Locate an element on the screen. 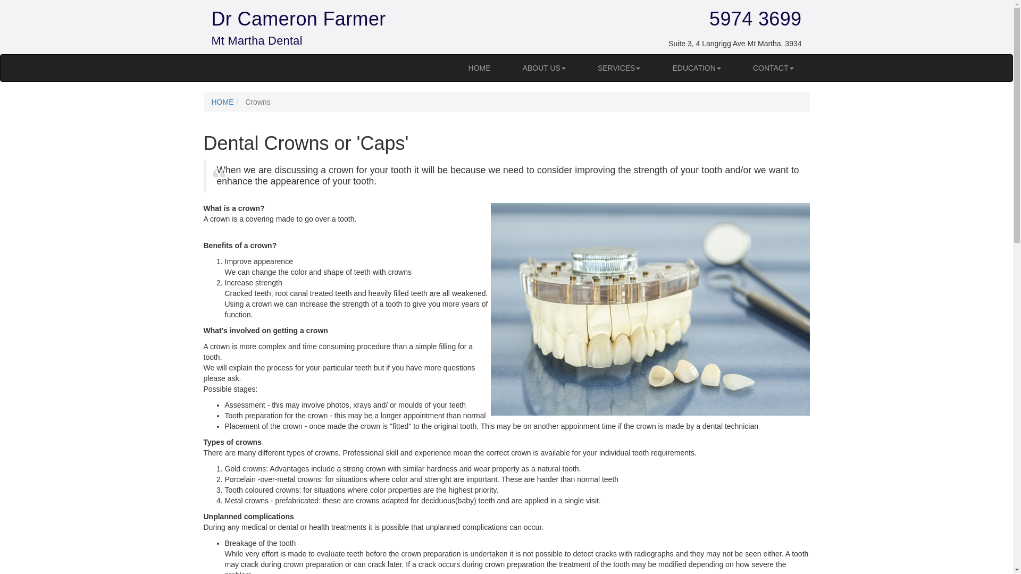  ABOUT US is located at coordinates (545, 68).